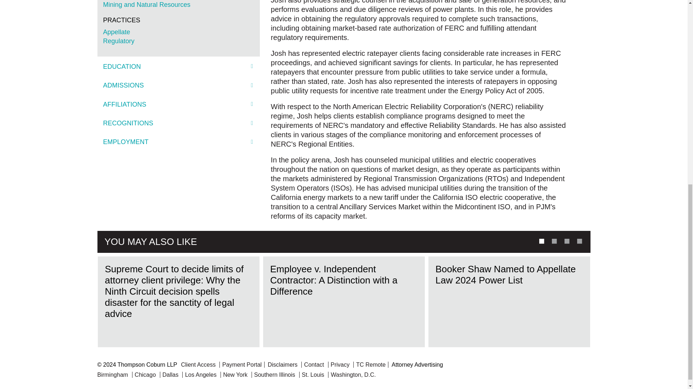  What do you see at coordinates (509, 302) in the screenshot?
I see `Booker Shaw Named to Appellate Law 2024 Power List` at bounding box center [509, 302].